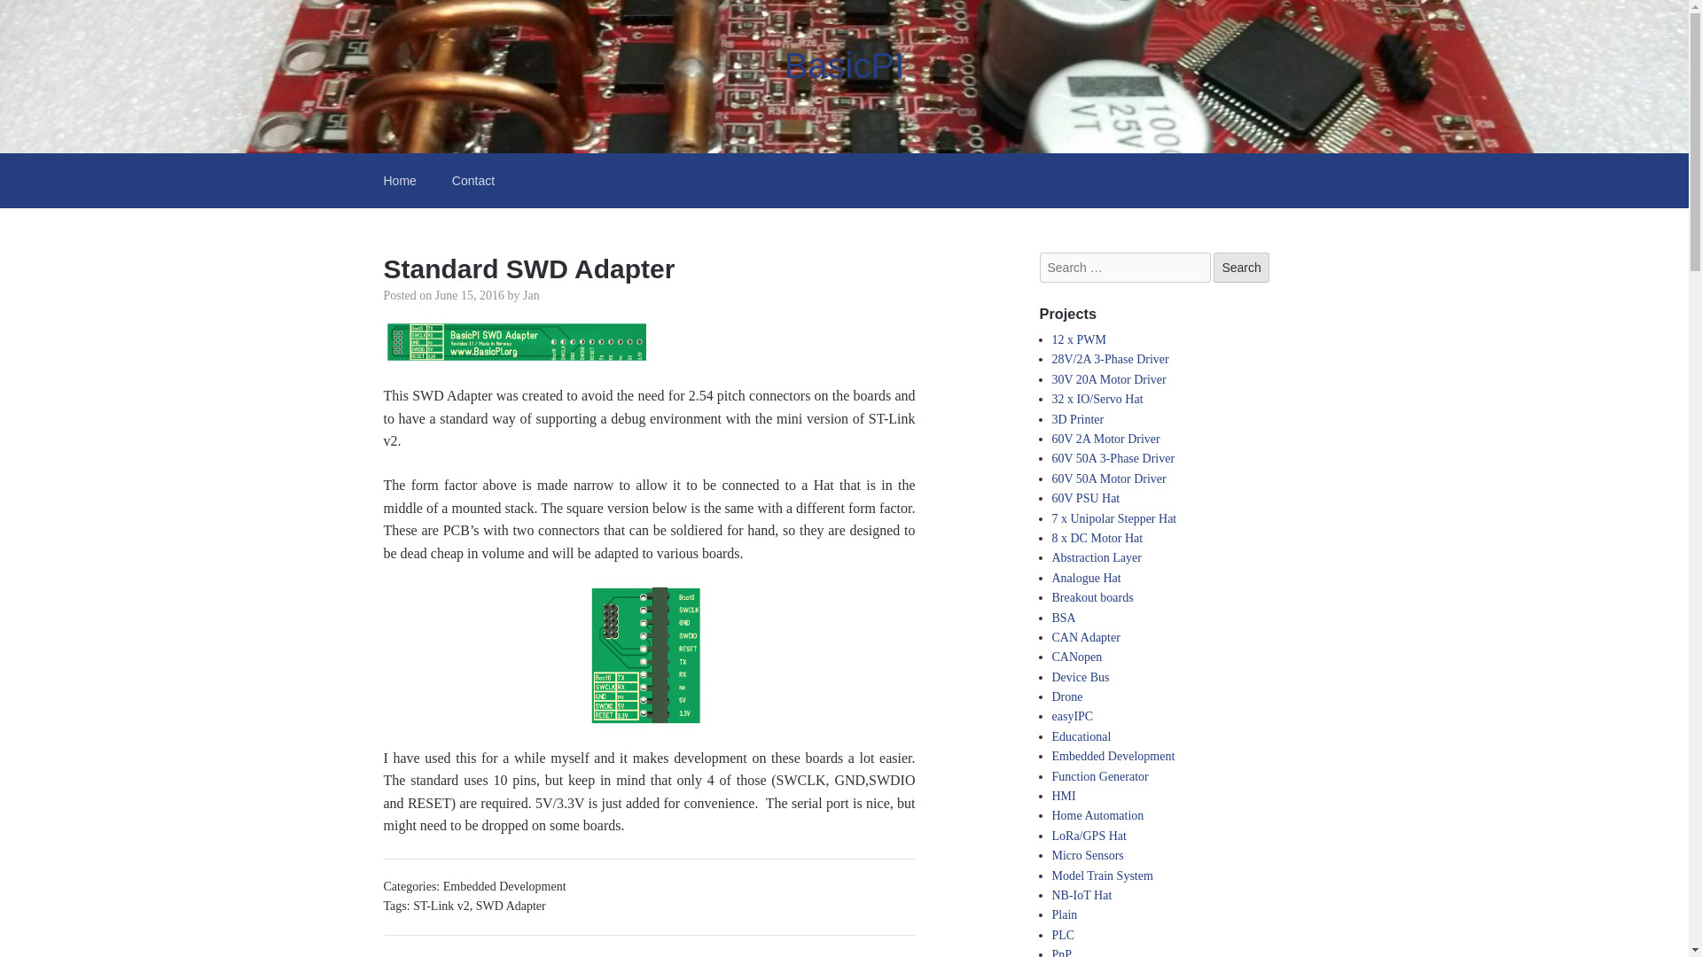 The width and height of the screenshot is (1702, 957). I want to click on easyIPC, so click(1072, 716).